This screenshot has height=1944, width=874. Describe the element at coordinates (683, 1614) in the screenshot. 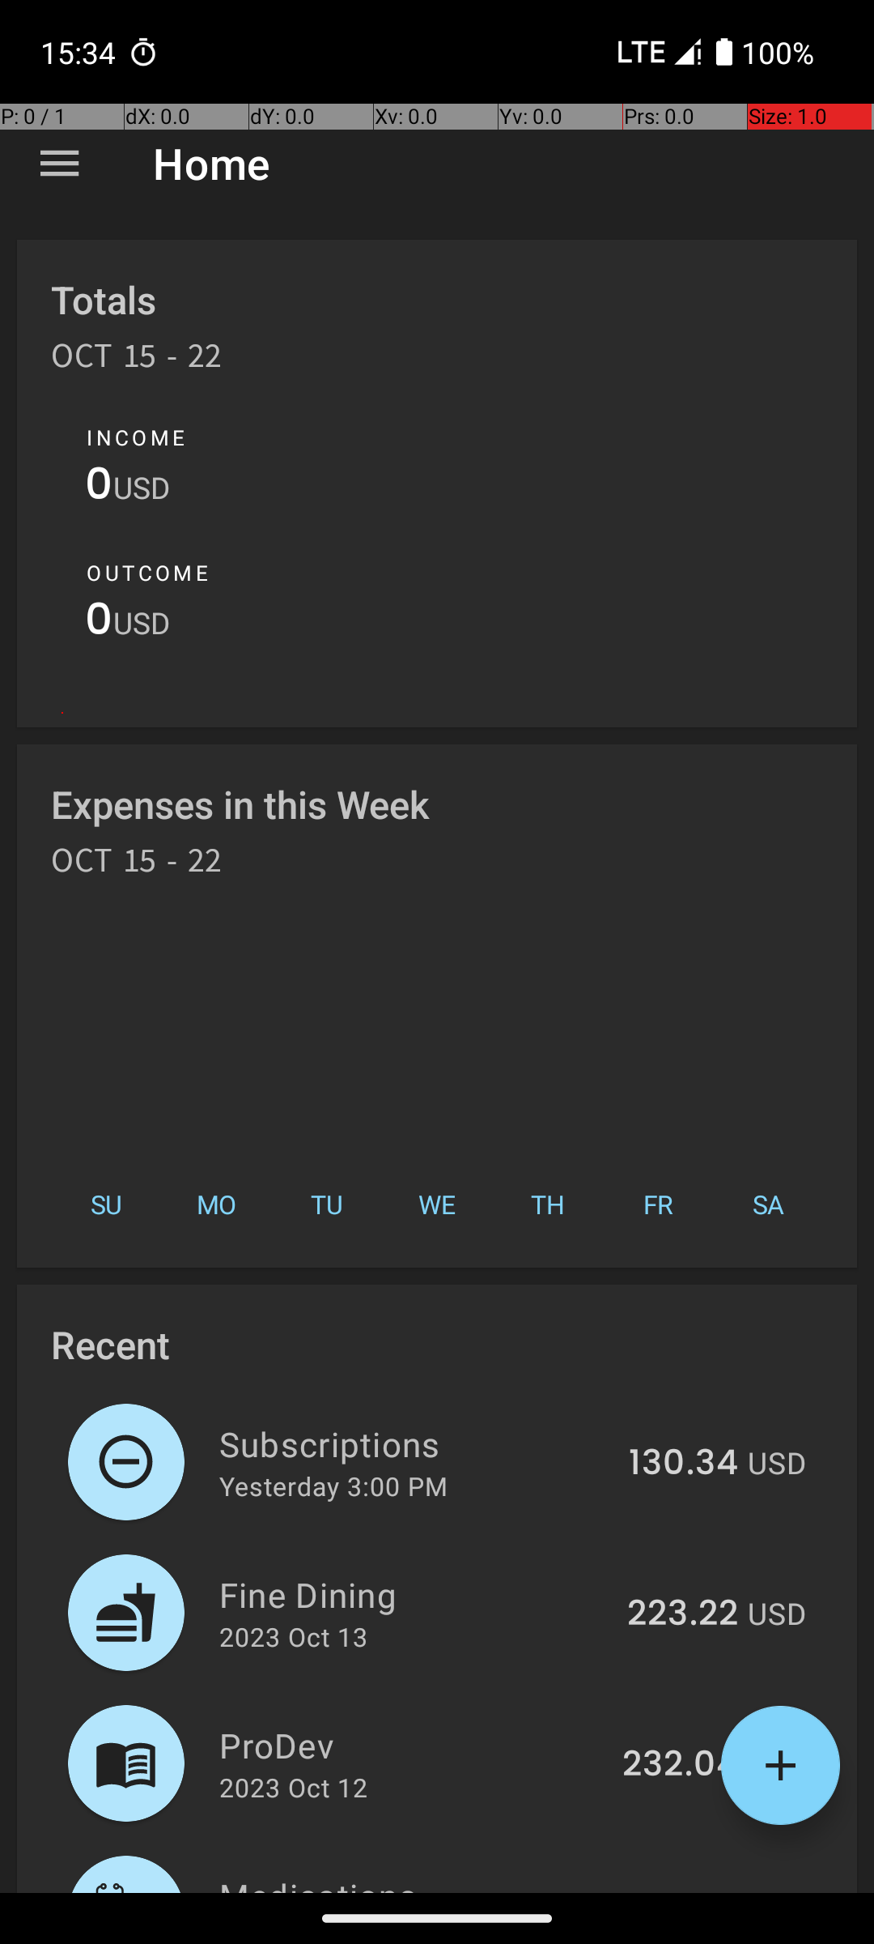

I see `223.22` at that location.